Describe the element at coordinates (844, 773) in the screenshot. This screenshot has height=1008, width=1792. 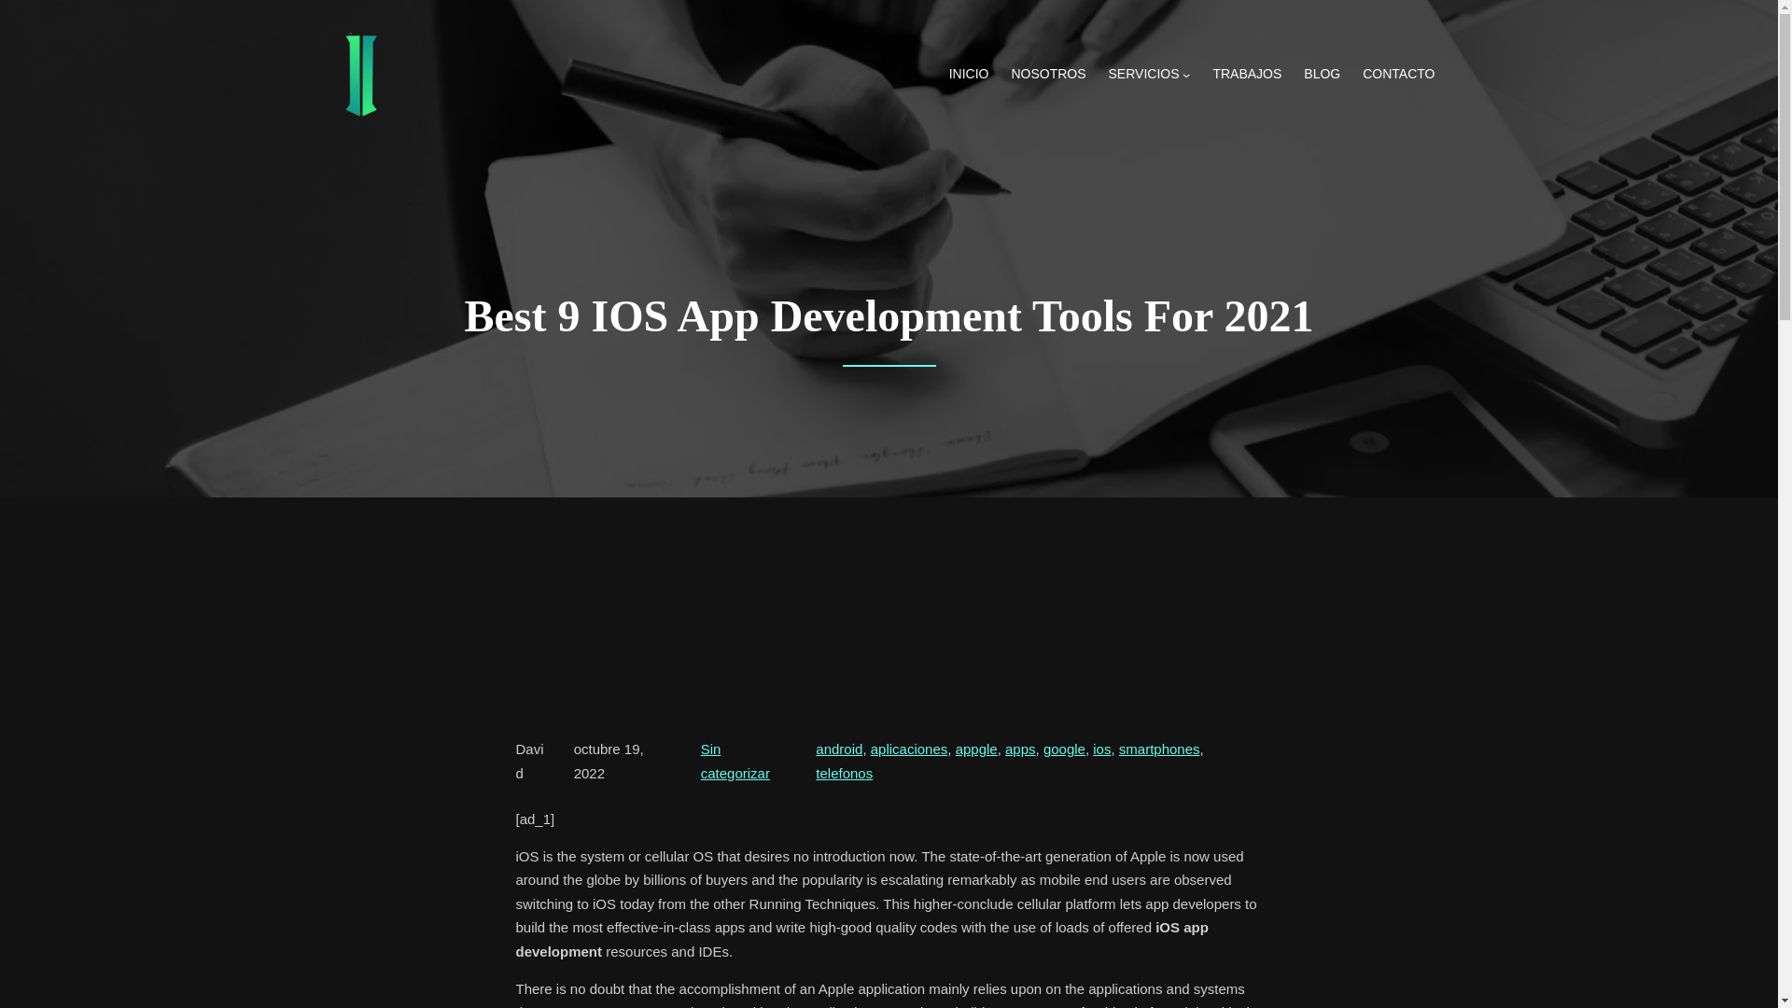
I see `telefonos` at that location.